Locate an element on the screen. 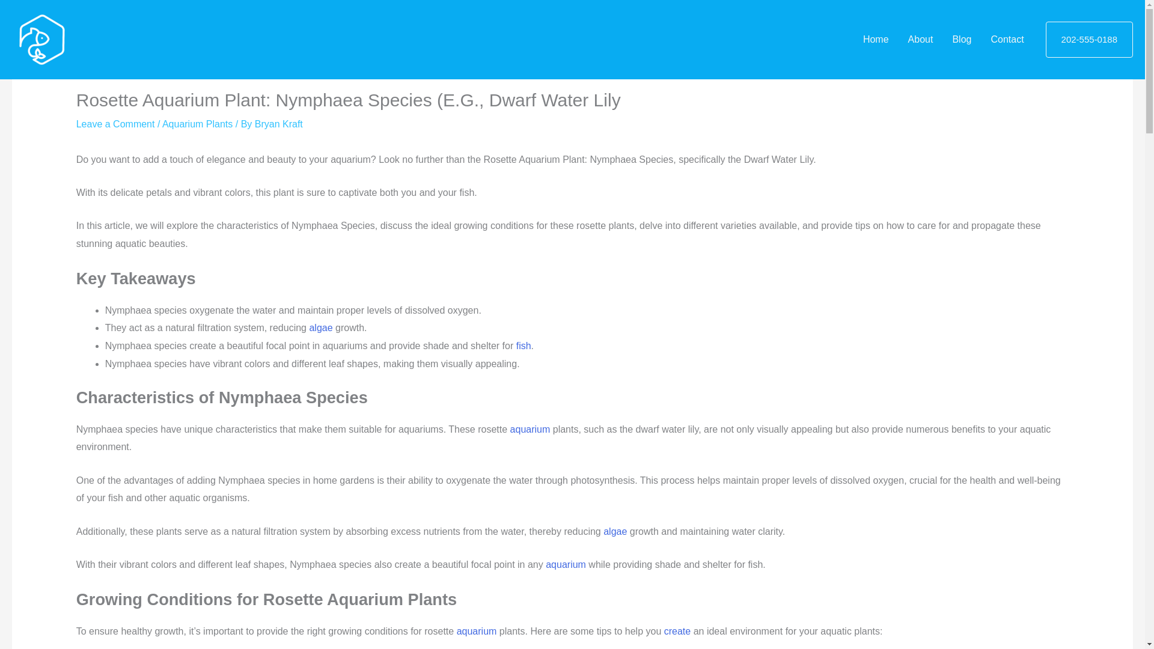  Leave a Comment is located at coordinates (115, 124).